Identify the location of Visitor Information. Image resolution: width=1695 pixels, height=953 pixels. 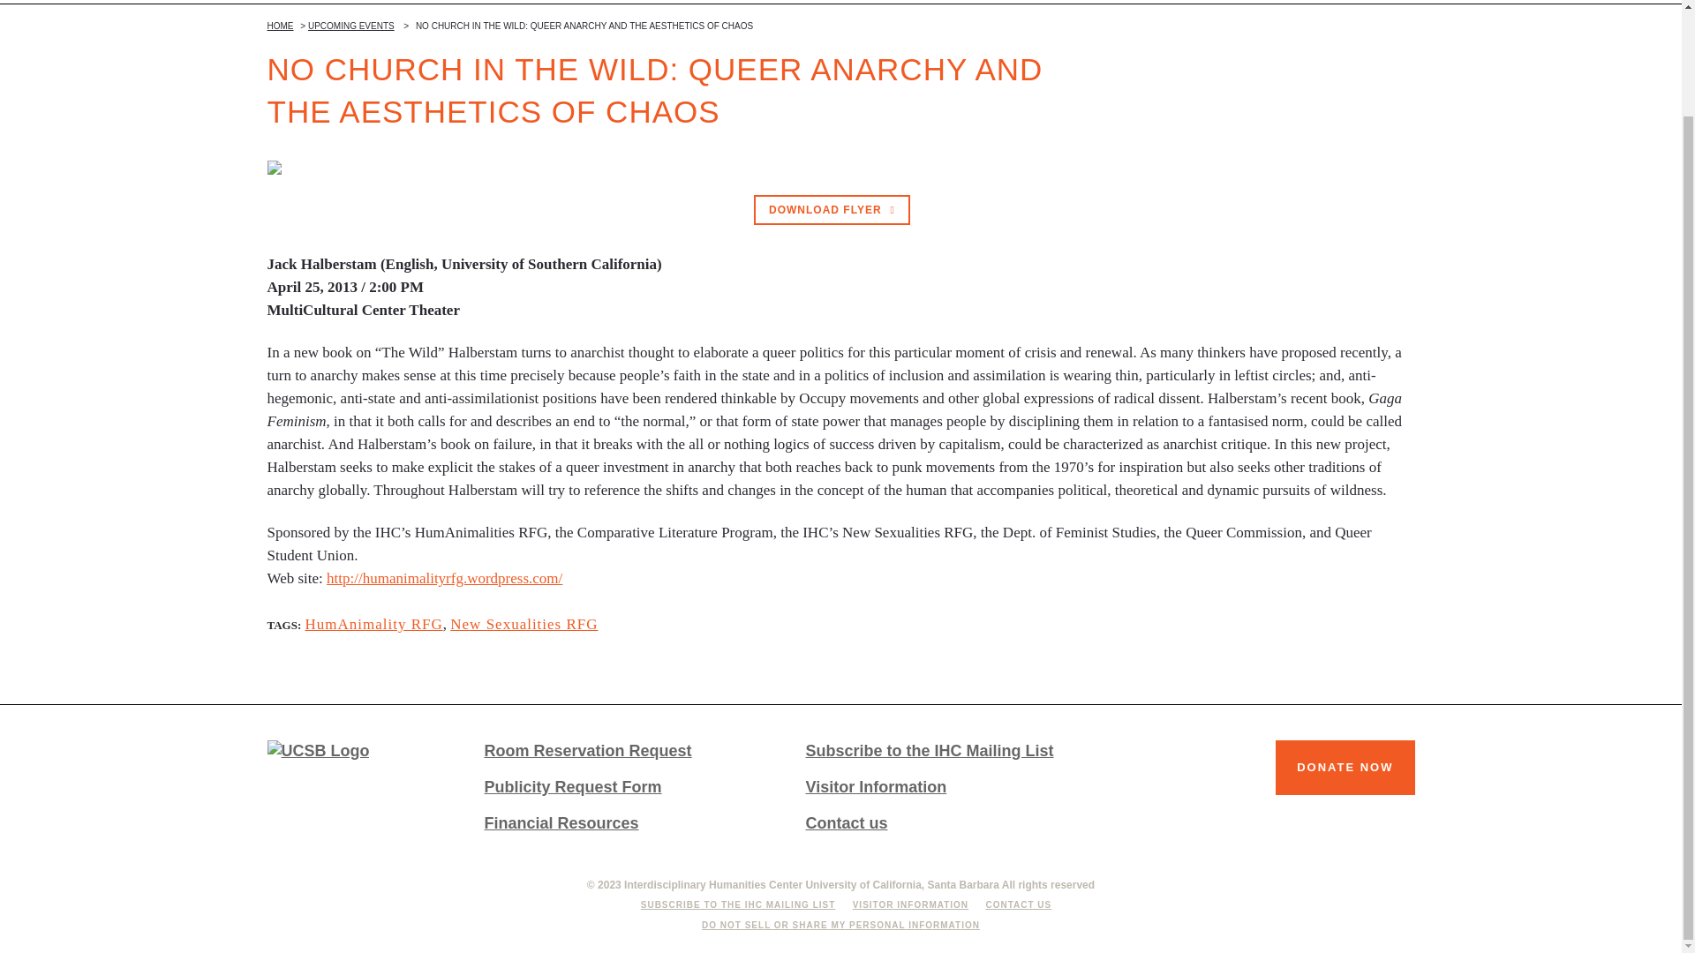
(946, 787).